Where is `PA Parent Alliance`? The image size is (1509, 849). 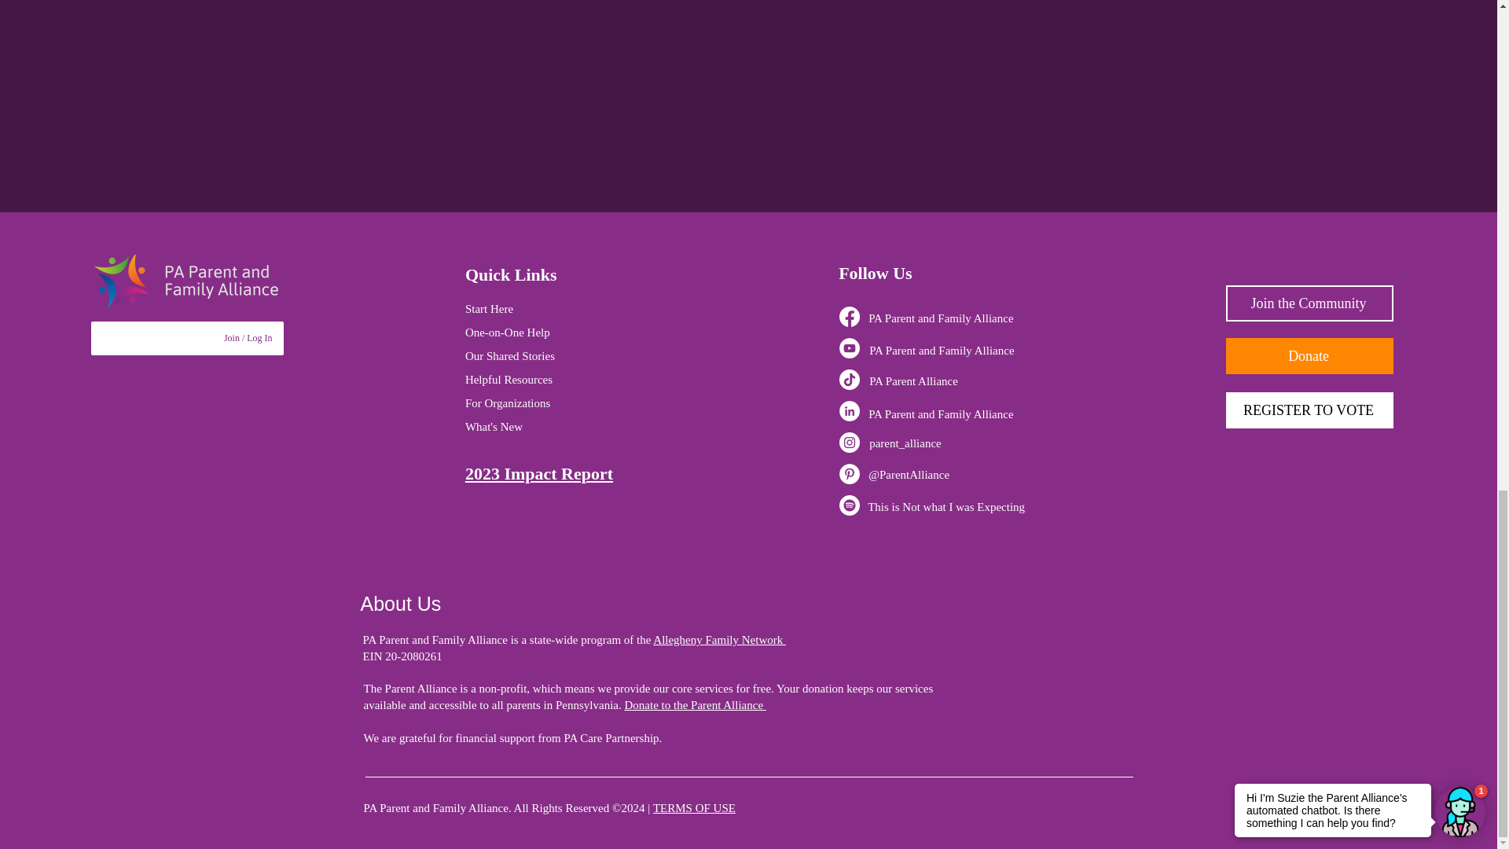
PA Parent Alliance is located at coordinates (913, 380).